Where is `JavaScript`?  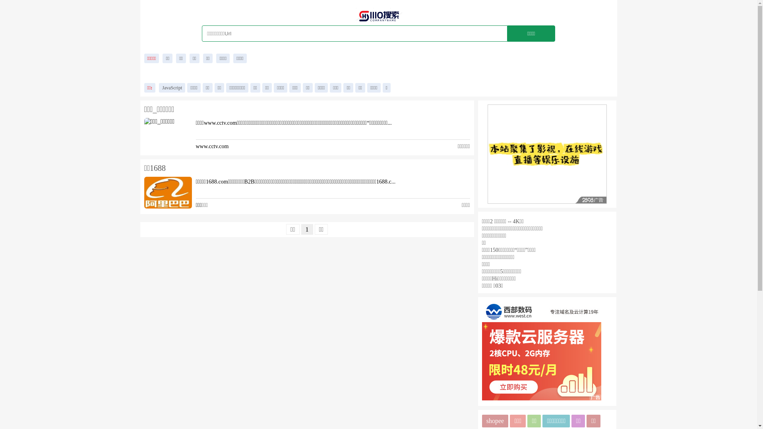 JavaScript is located at coordinates (172, 88).